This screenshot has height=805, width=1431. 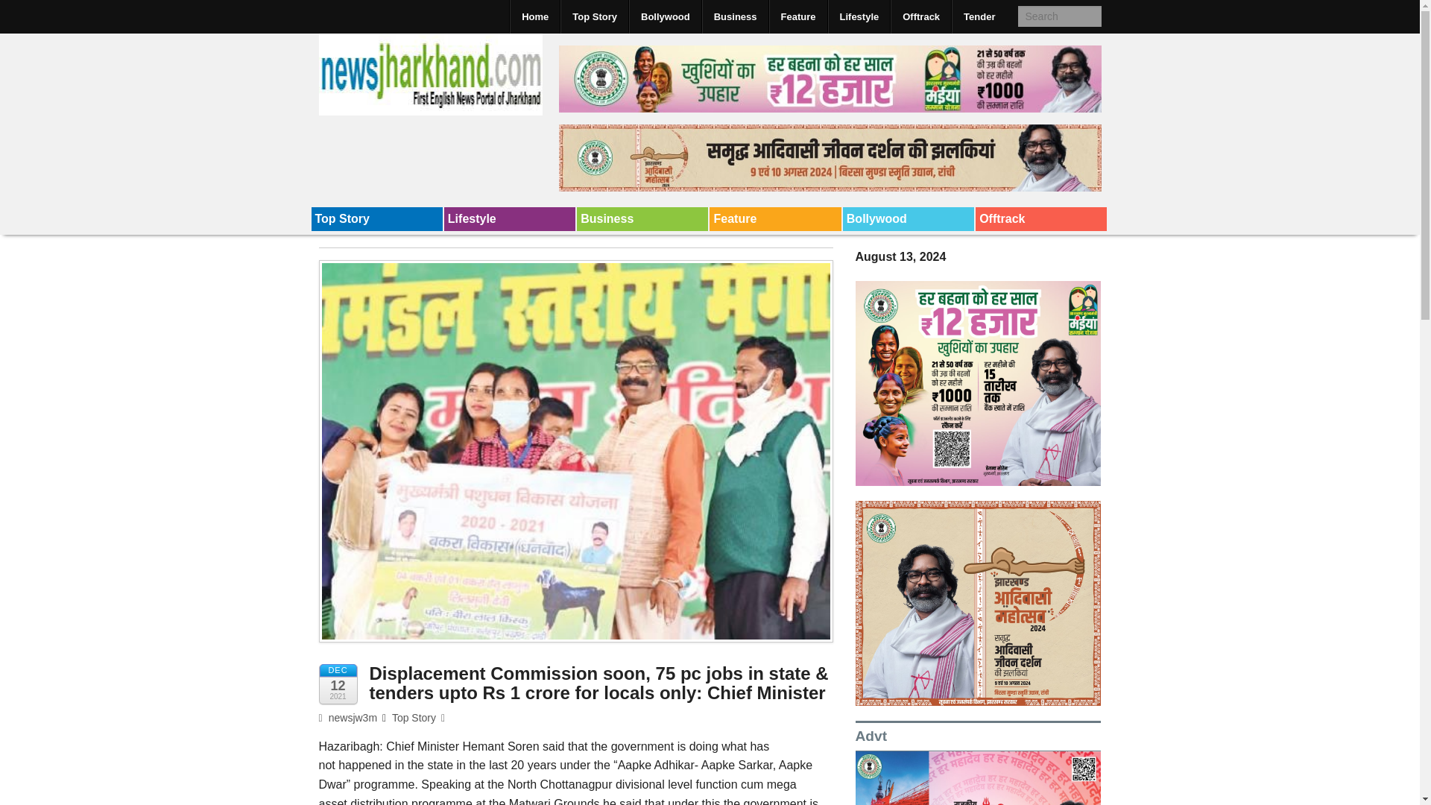 I want to click on Offtrack, so click(x=1040, y=218).